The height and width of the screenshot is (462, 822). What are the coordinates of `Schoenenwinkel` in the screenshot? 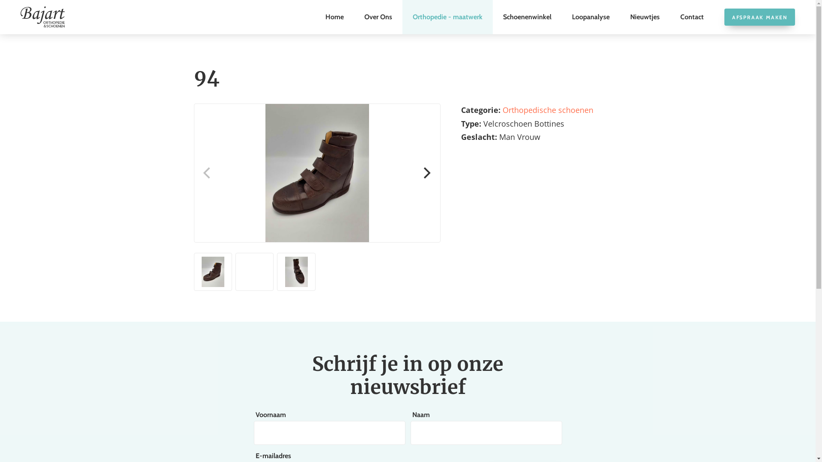 It's located at (527, 17).